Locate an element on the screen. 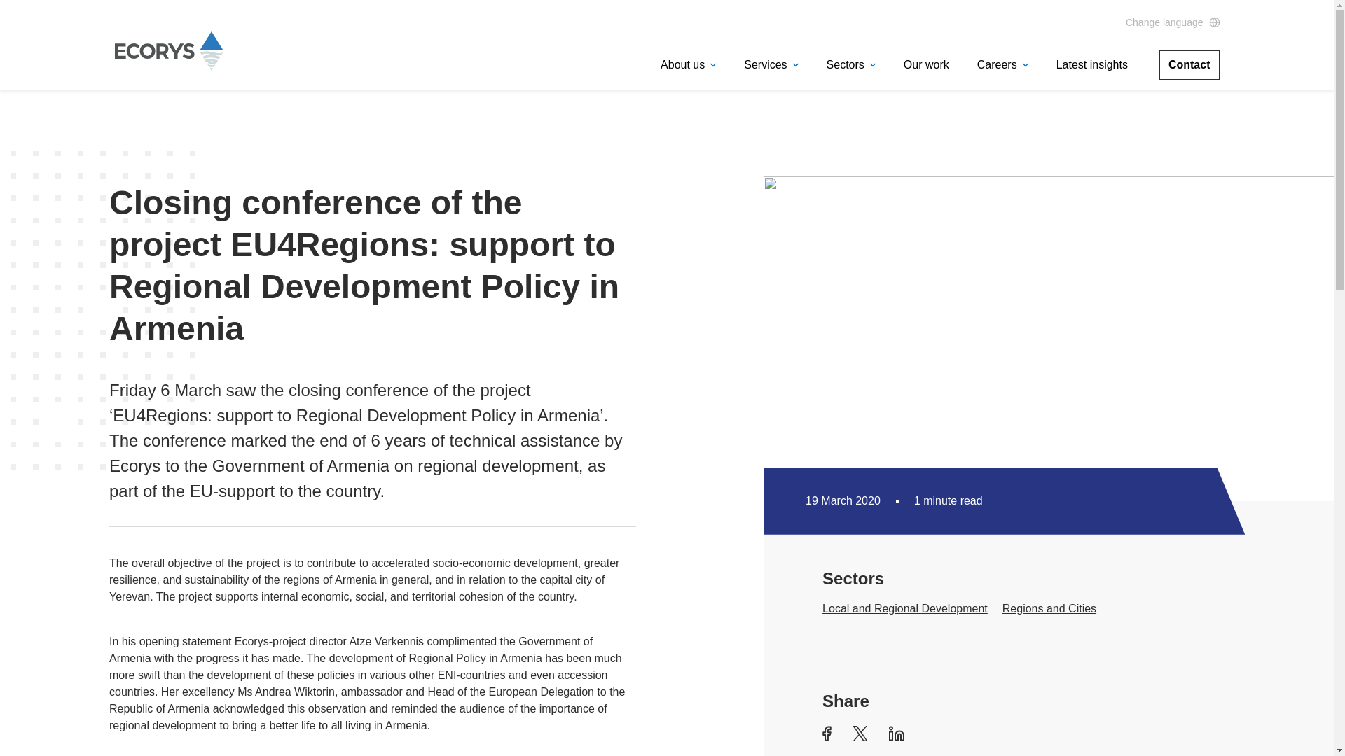  Ecorys is located at coordinates (168, 50).